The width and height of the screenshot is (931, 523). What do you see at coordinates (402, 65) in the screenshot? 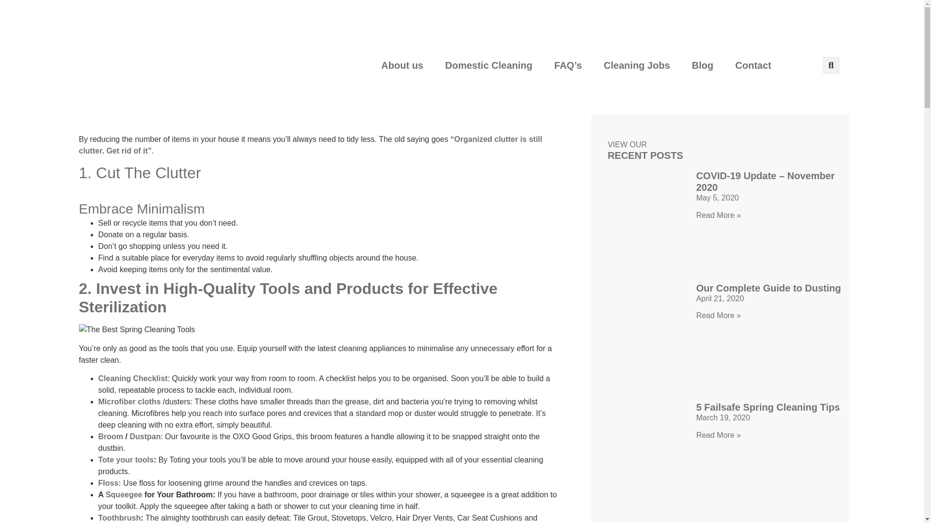
I see `About us` at bounding box center [402, 65].